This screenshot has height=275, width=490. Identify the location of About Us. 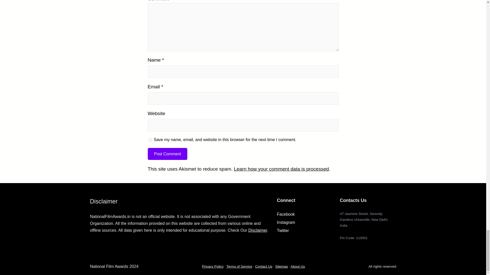
(298, 266).